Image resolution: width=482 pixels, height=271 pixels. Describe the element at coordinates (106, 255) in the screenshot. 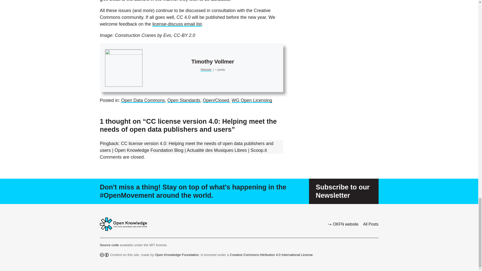

I see `by` at that location.